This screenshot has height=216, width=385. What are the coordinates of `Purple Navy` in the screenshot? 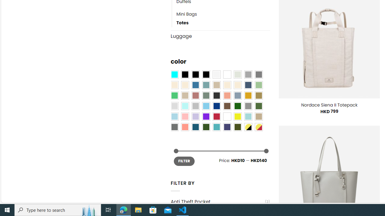 It's located at (227, 127).